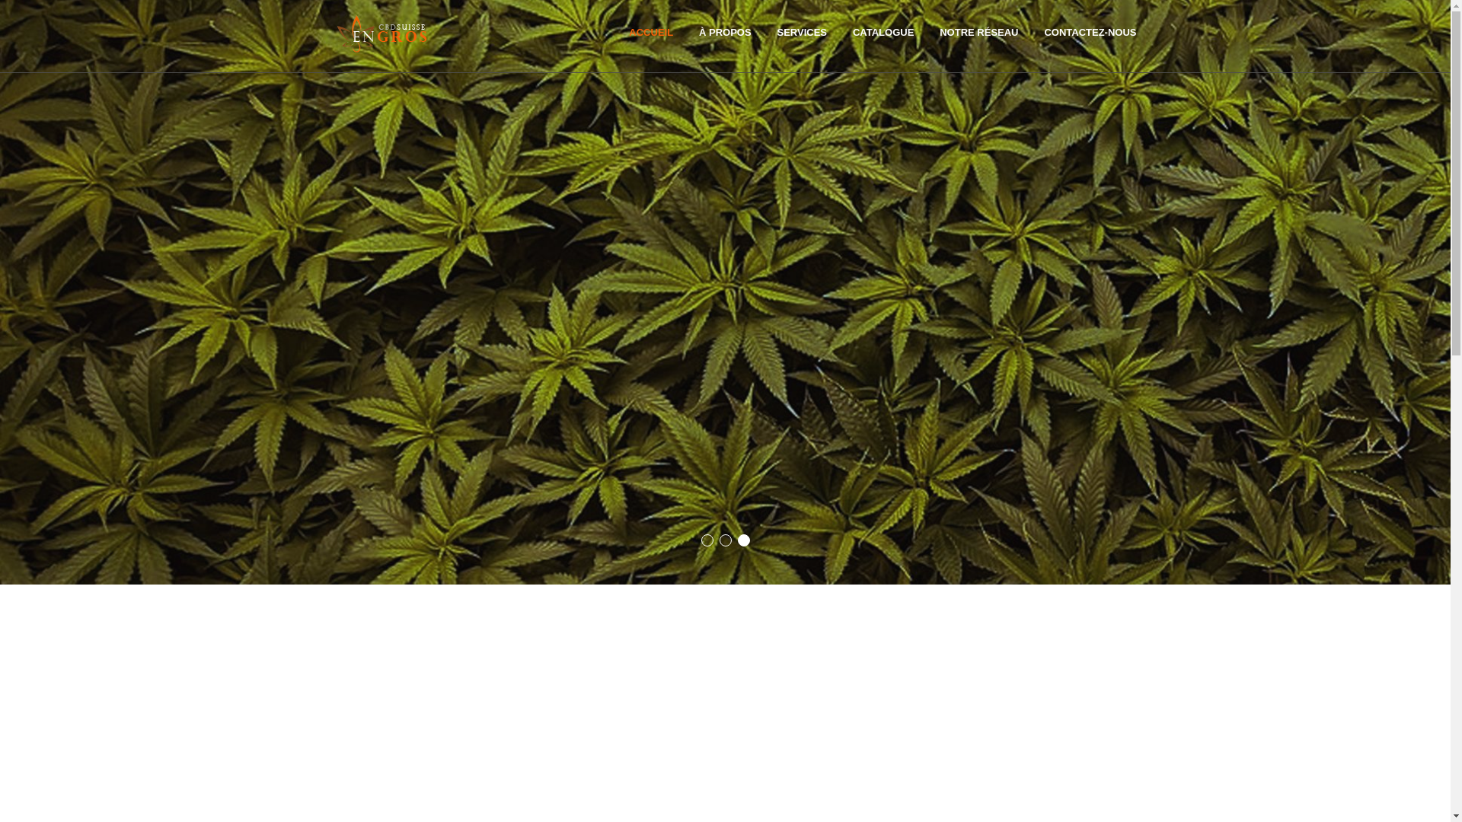 This screenshot has width=1462, height=822. Describe the element at coordinates (883, 32) in the screenshot. I see `CATALOGUE` at that location.